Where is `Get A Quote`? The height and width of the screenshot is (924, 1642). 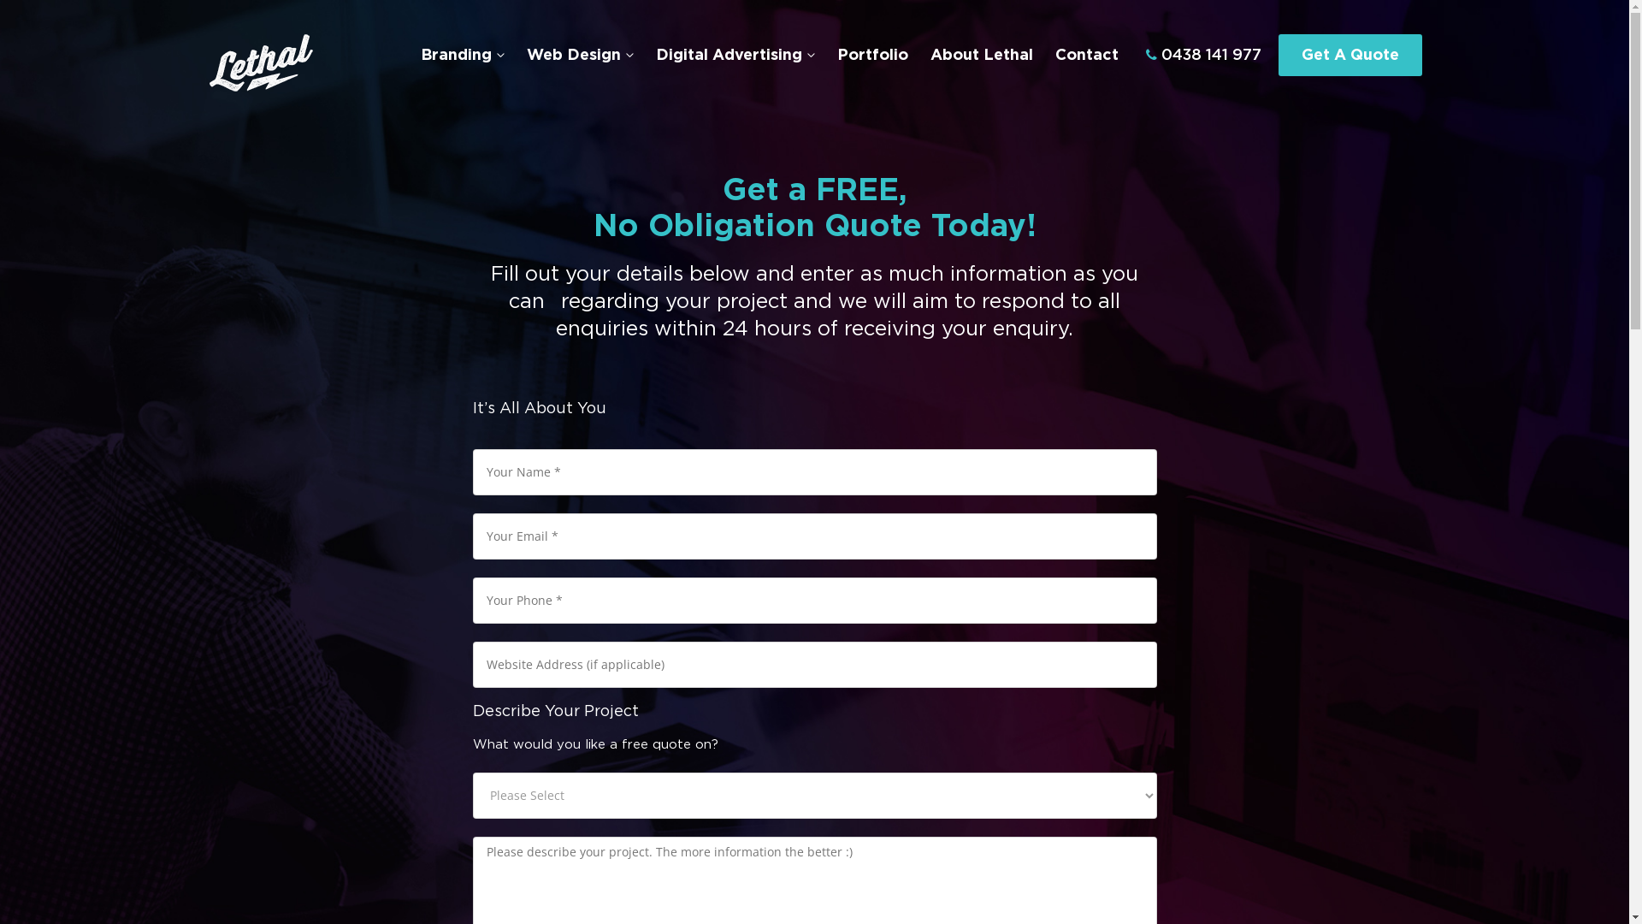 Get A Quote is located at coordinates (1350, 55).